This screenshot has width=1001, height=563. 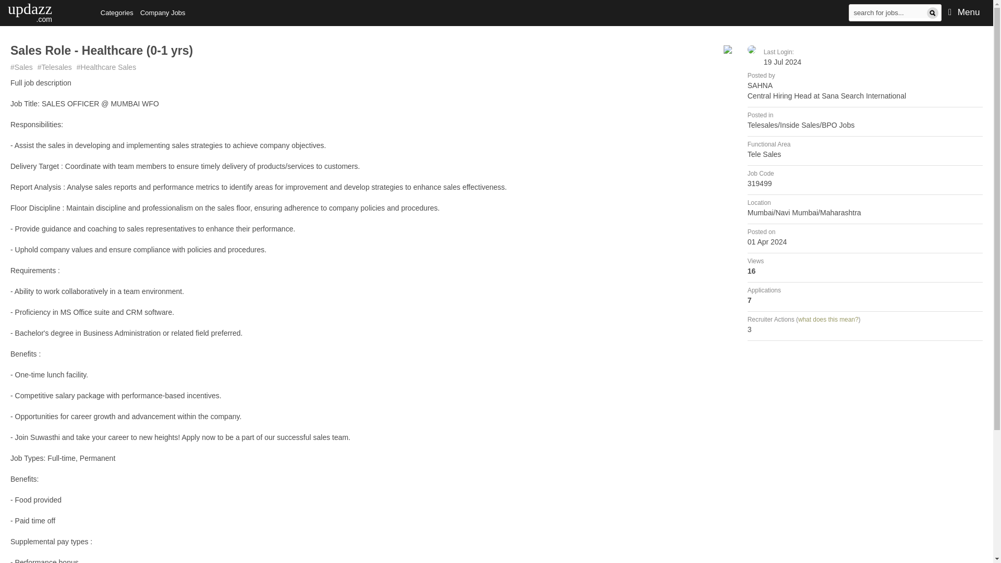 What do you see at coordinates (30, 11) in the screenshot?
I see `search for jobs...` at bounding box center [30, 11].